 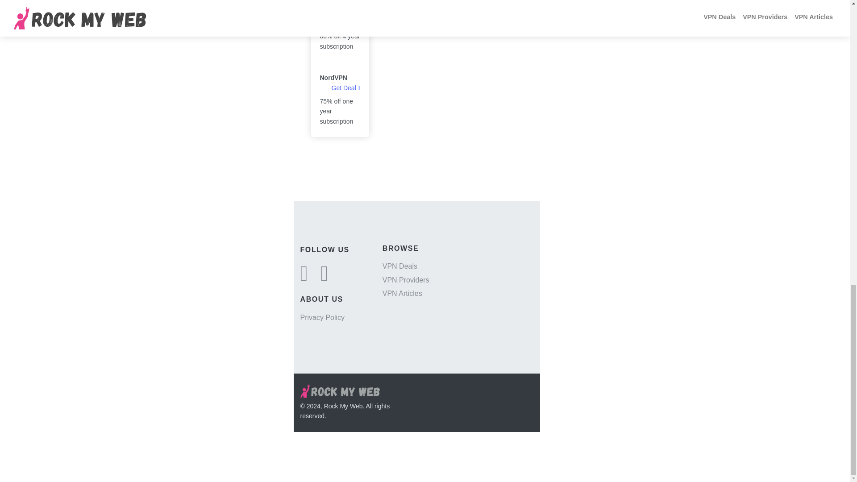 What do you see at coordinates (345, 23) in the screenshot?
I see `Get Deal` at bounding box center [345, 23].